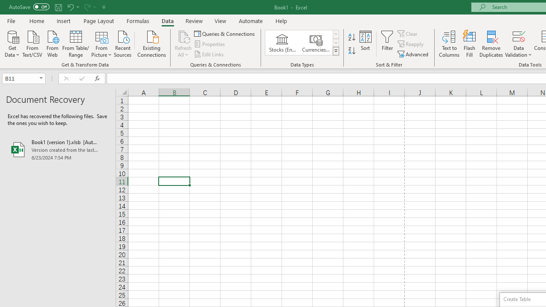 This screenshot has width=546, height=307. What do you see at coordinates (411, 44) in the screenshot?
I see `Reapply` at bounding box center [411, 44].